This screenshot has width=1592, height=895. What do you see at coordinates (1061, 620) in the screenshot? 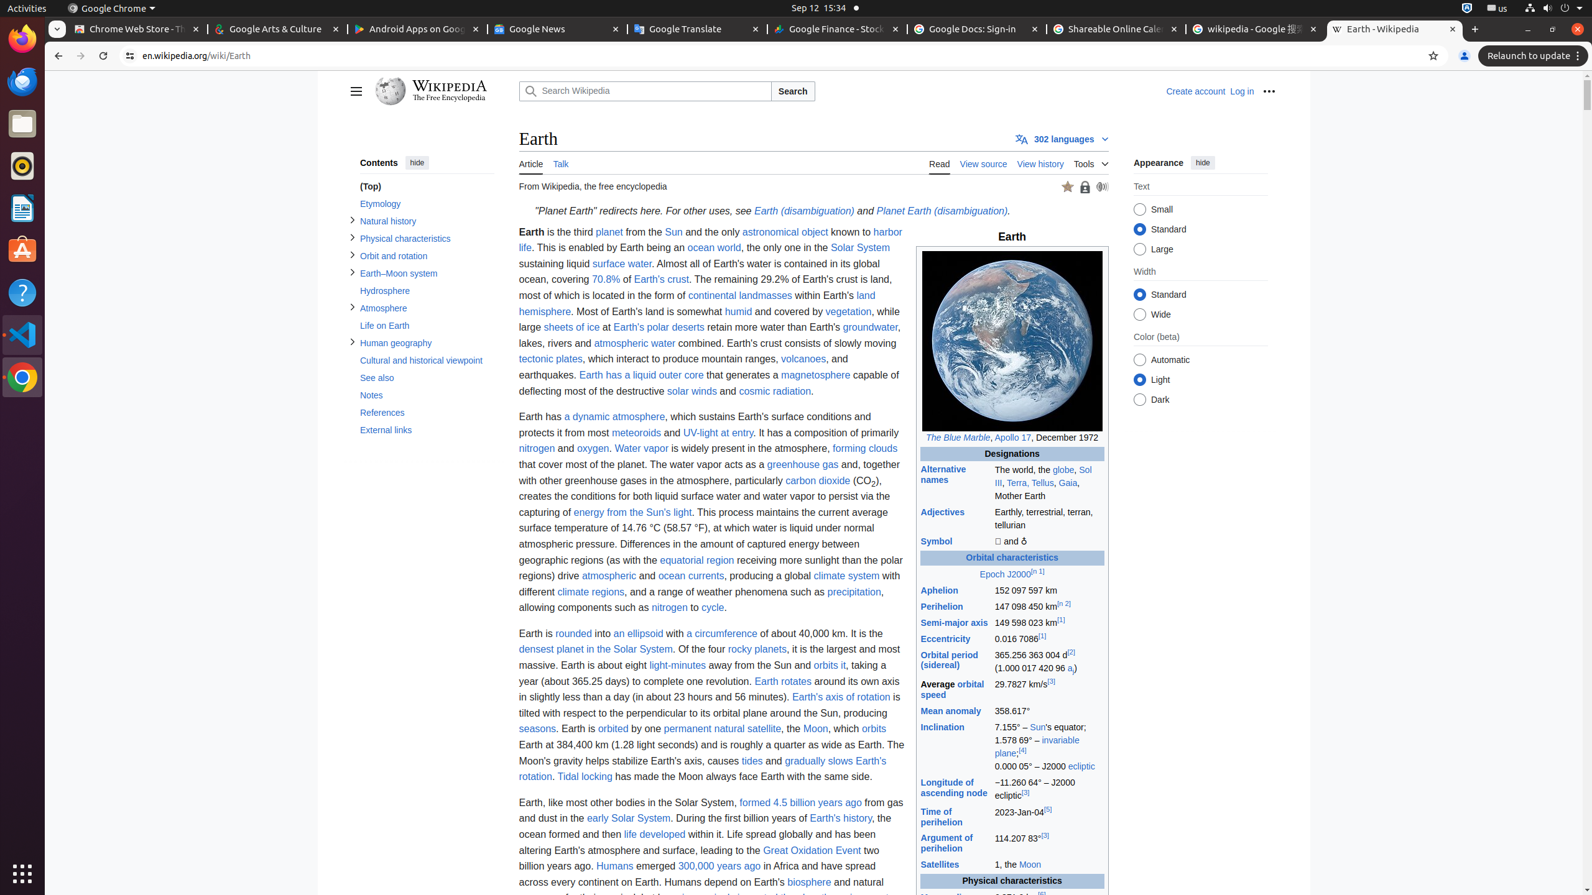
I see `[1]` at bounding box center [1061, 620].